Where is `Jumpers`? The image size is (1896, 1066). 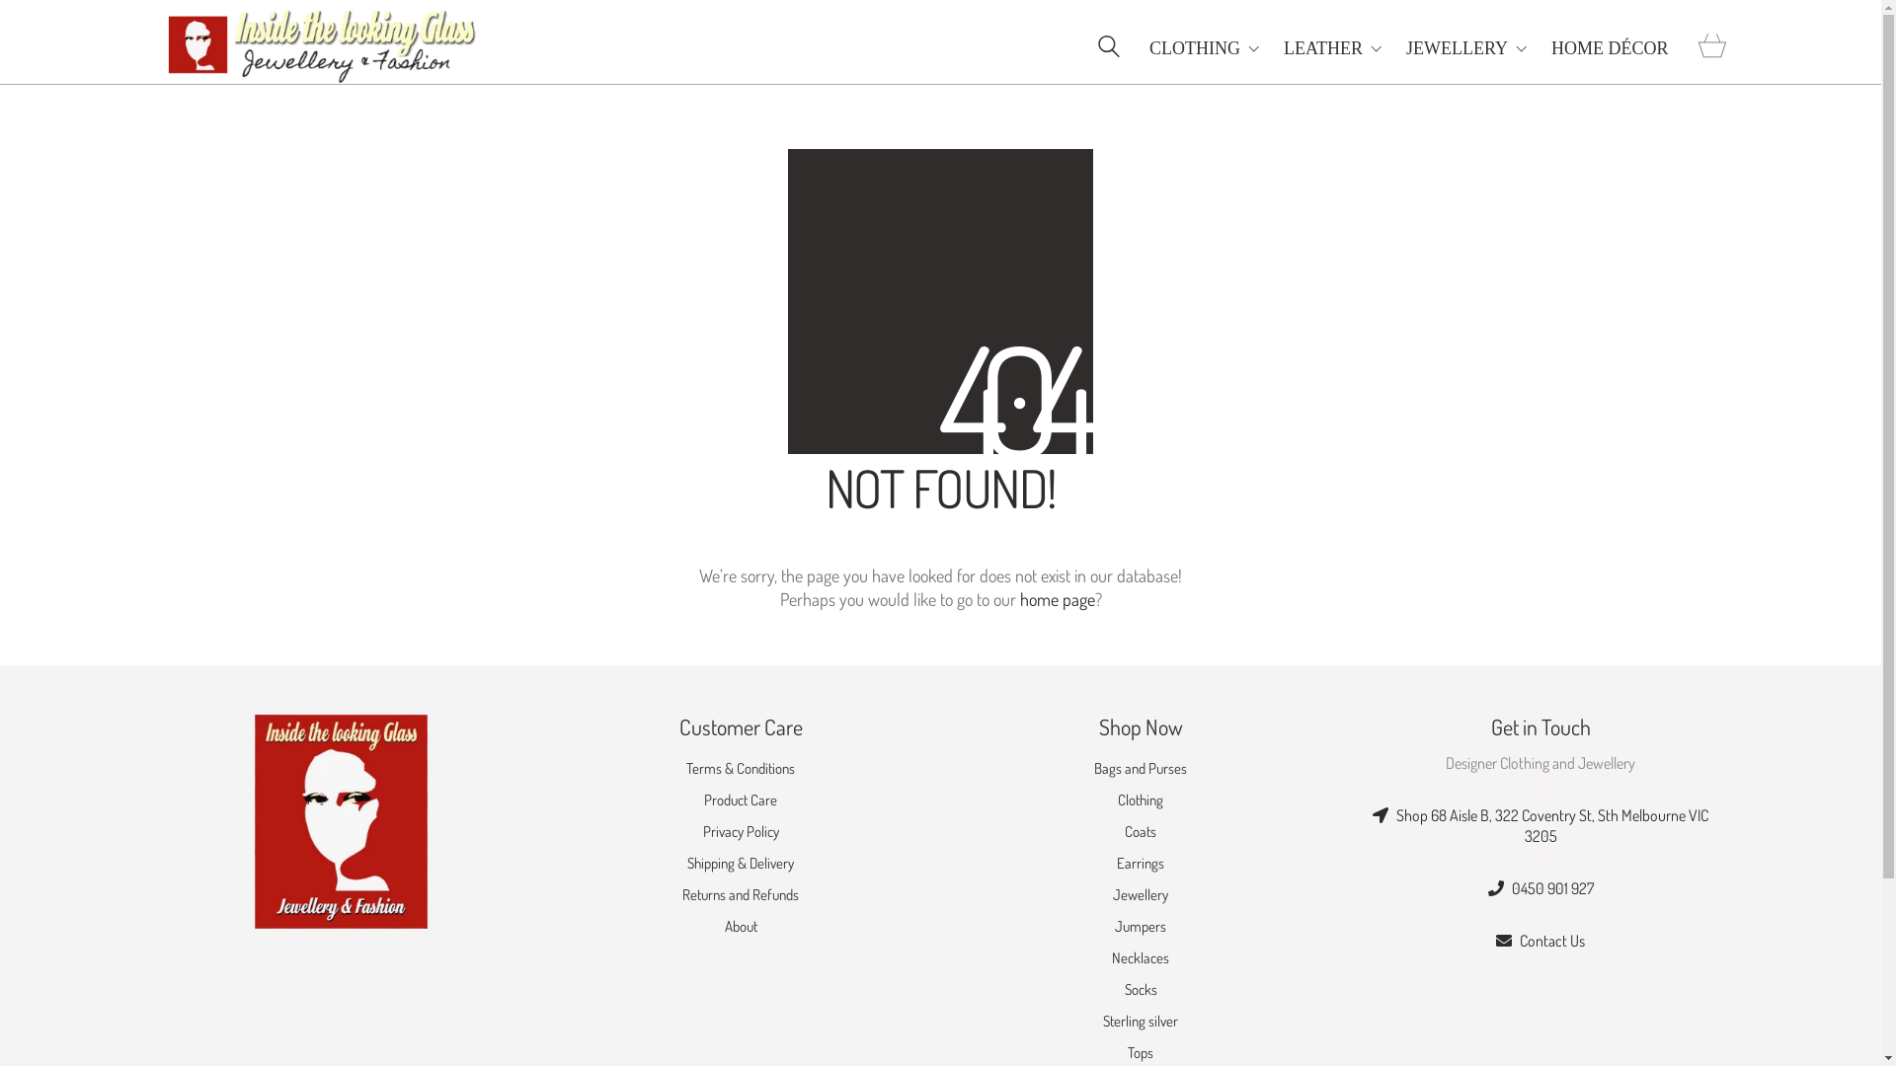
Jumpers is located at coordinates (1141, 927).